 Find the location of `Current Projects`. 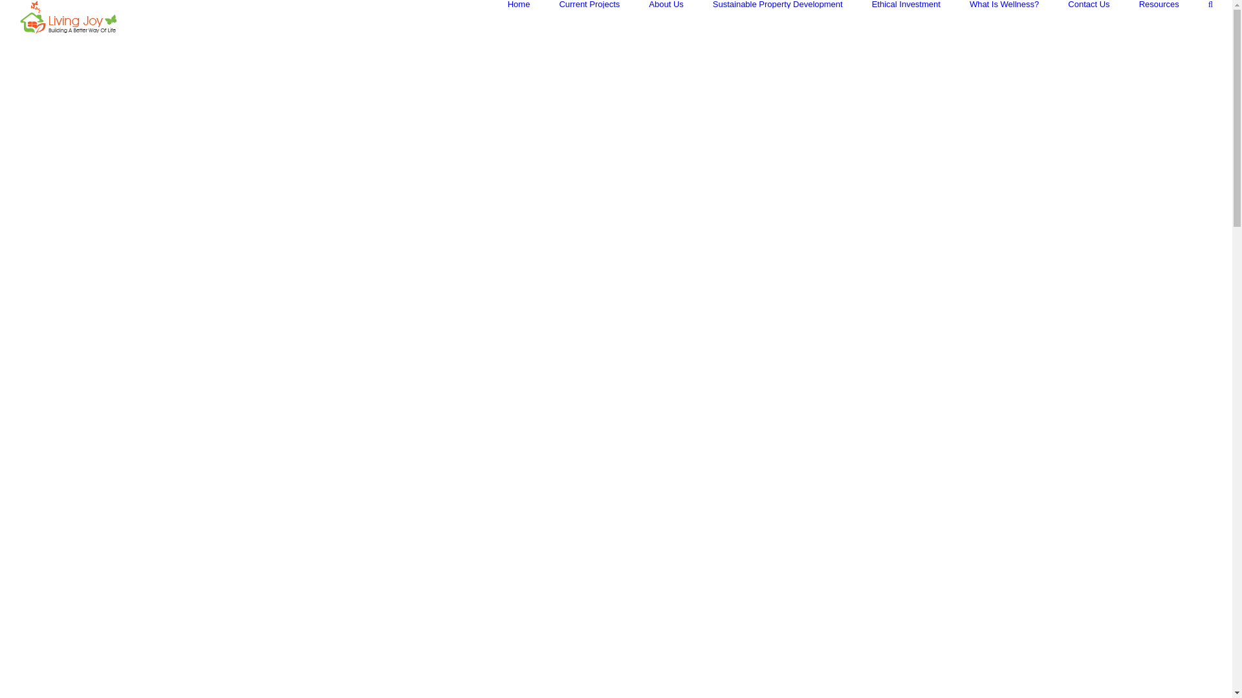

Current Projects is located at coordinates (589, 4).